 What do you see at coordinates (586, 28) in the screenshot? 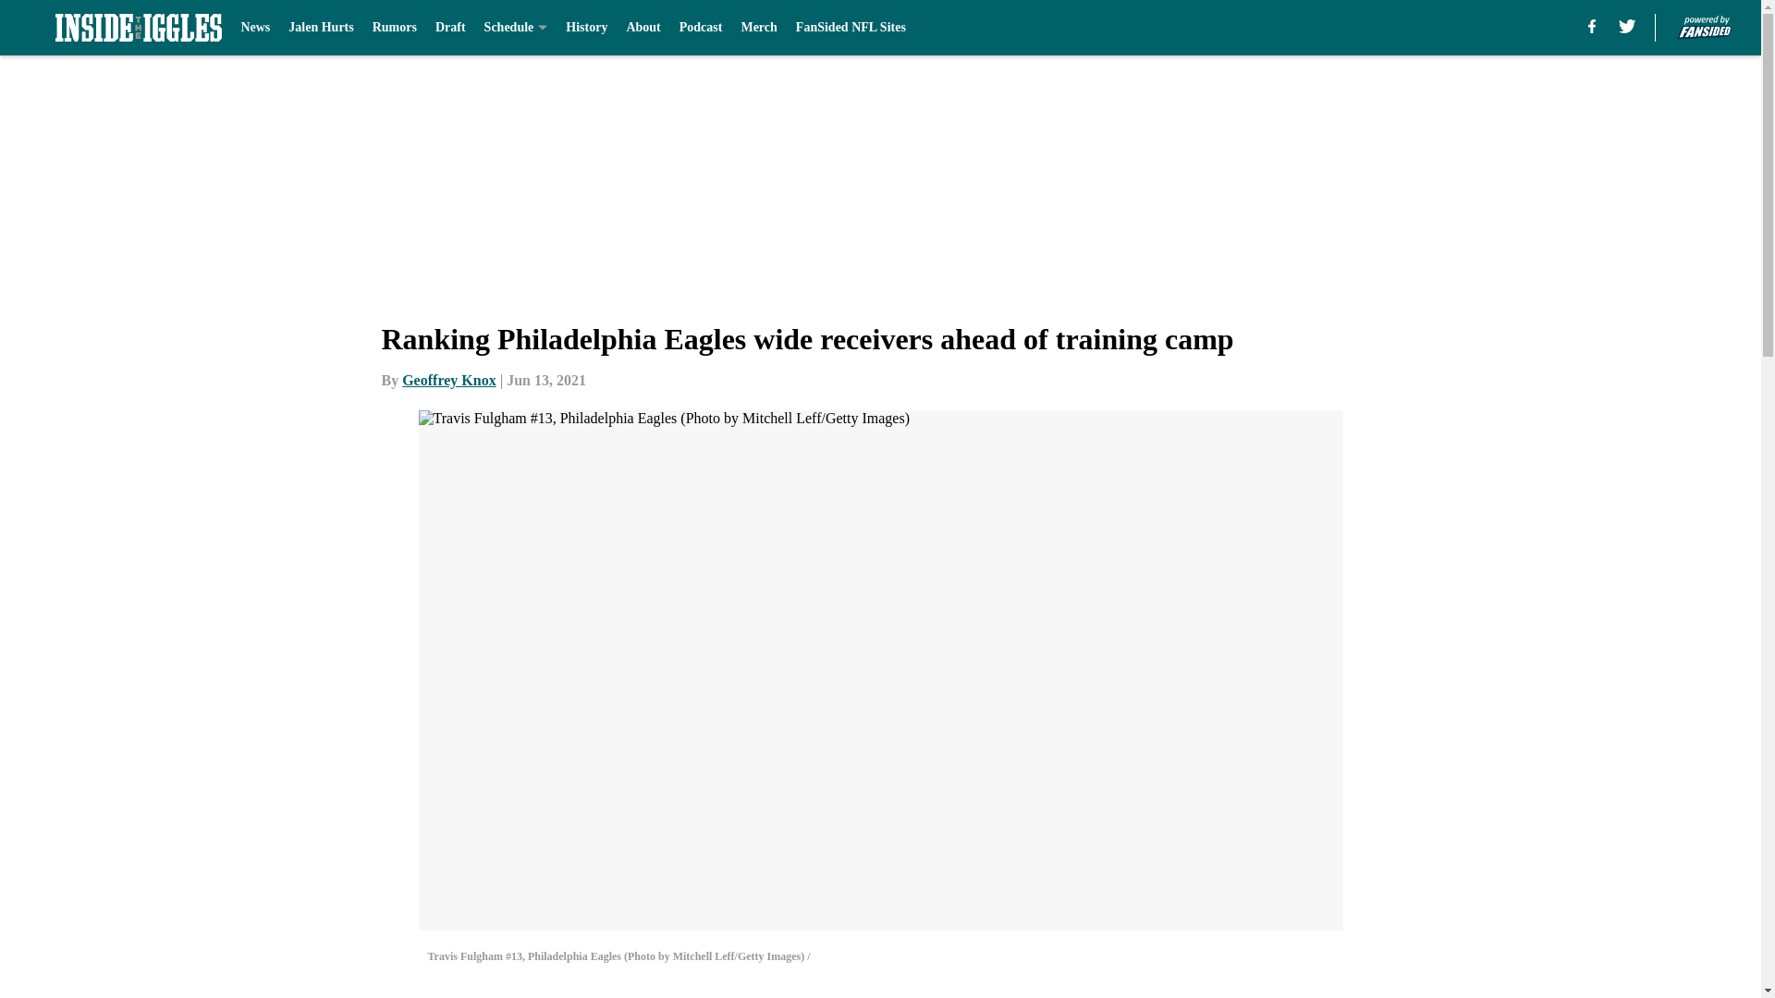
I see `History` at bounding box center [586, 28].